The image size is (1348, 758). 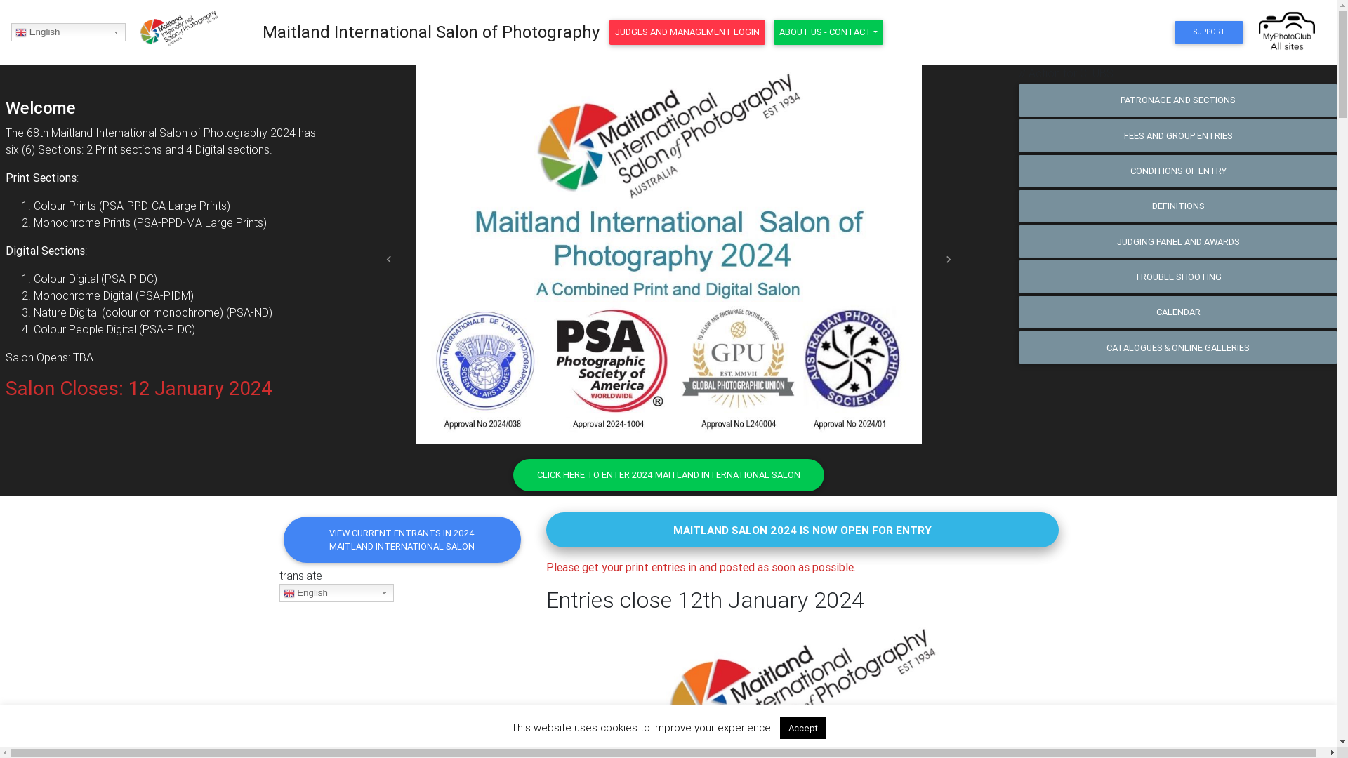 I want to click on CONDITIONS OF ENTRY, so click(x=1178, y=171).